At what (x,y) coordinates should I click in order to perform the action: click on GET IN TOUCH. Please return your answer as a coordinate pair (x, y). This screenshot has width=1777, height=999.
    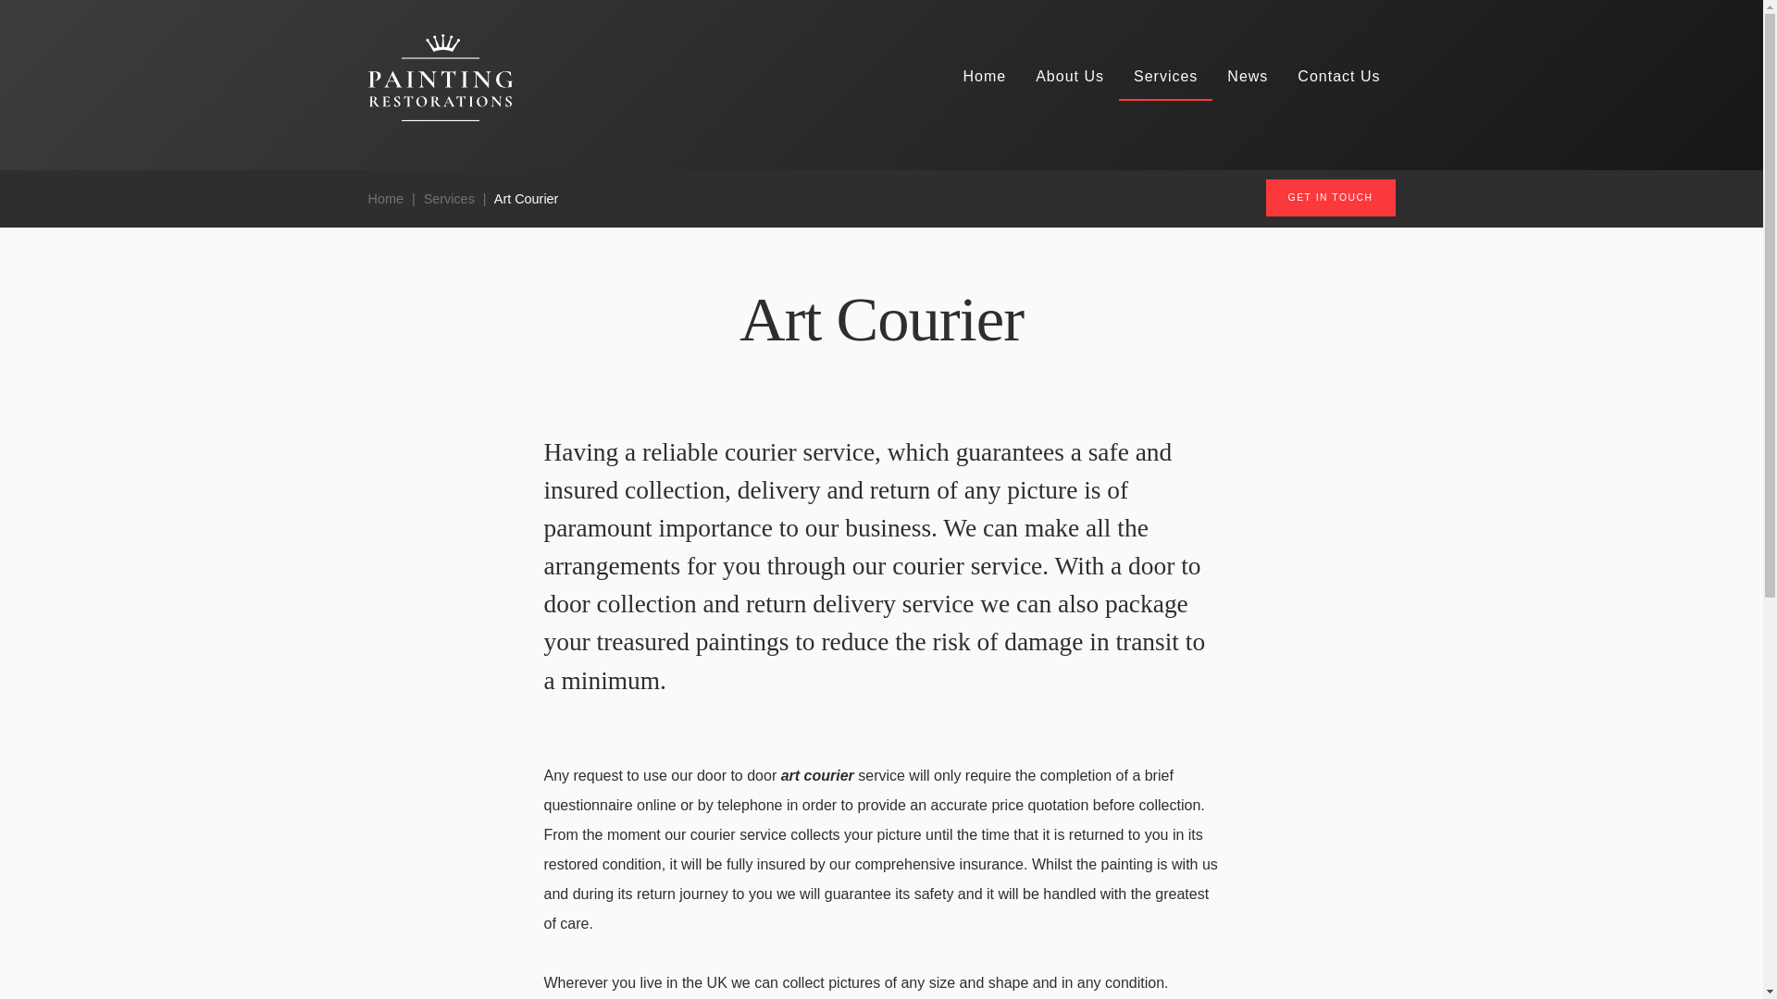
    Looking at the image, I should click on (1330, 198).